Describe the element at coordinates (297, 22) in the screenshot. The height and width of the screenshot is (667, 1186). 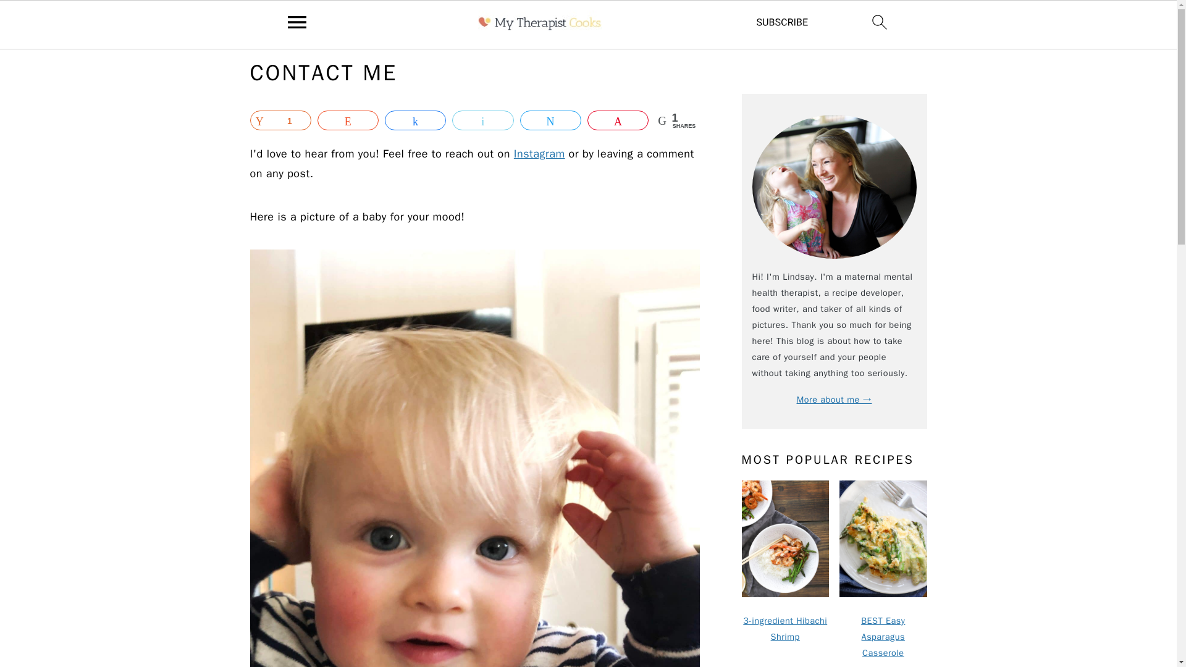
I see `menu icon` at that location.